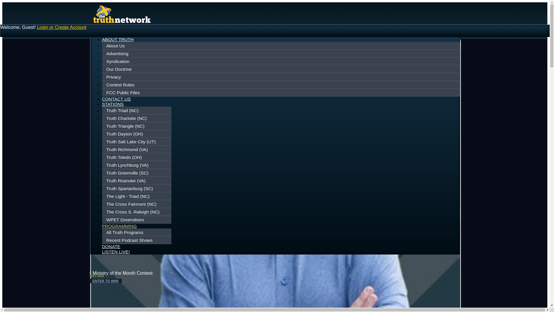  I want to click on Privacy, so click(281, 77).